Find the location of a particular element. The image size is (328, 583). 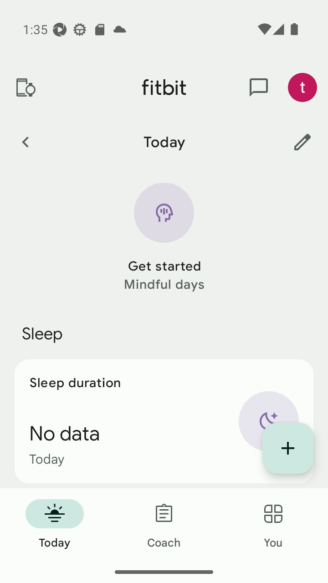

Display list of quick log entries is located at coordinates (288, 448).